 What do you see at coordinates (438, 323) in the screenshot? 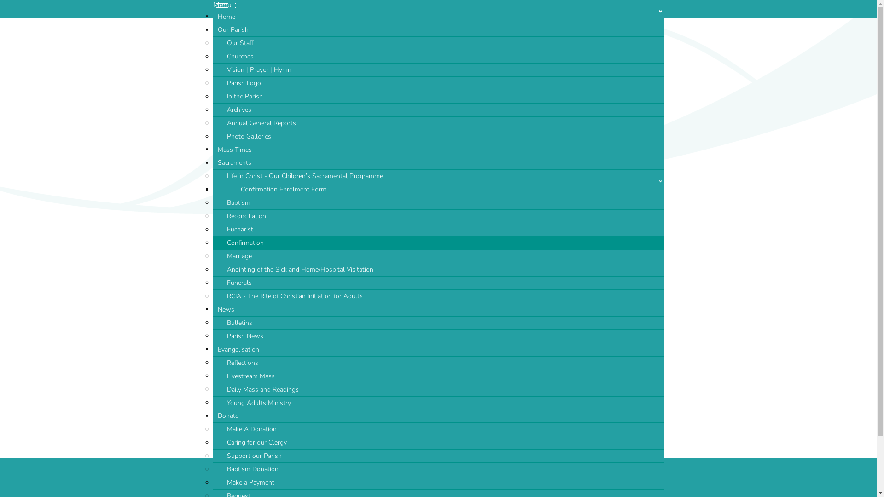
I see `Bulletins` at bounding box center [438, 323].